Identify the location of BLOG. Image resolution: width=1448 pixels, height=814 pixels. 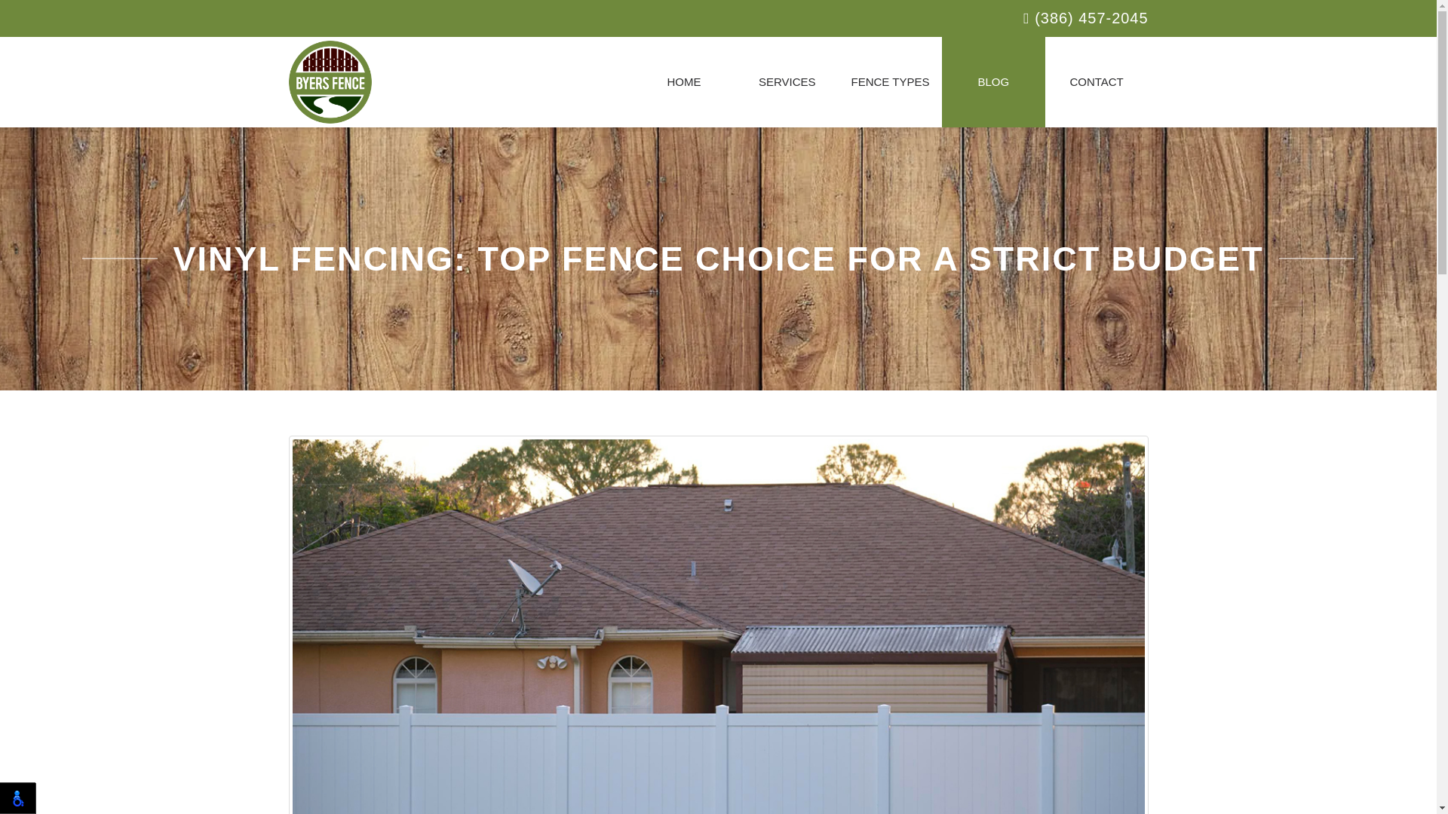
(994, 81).